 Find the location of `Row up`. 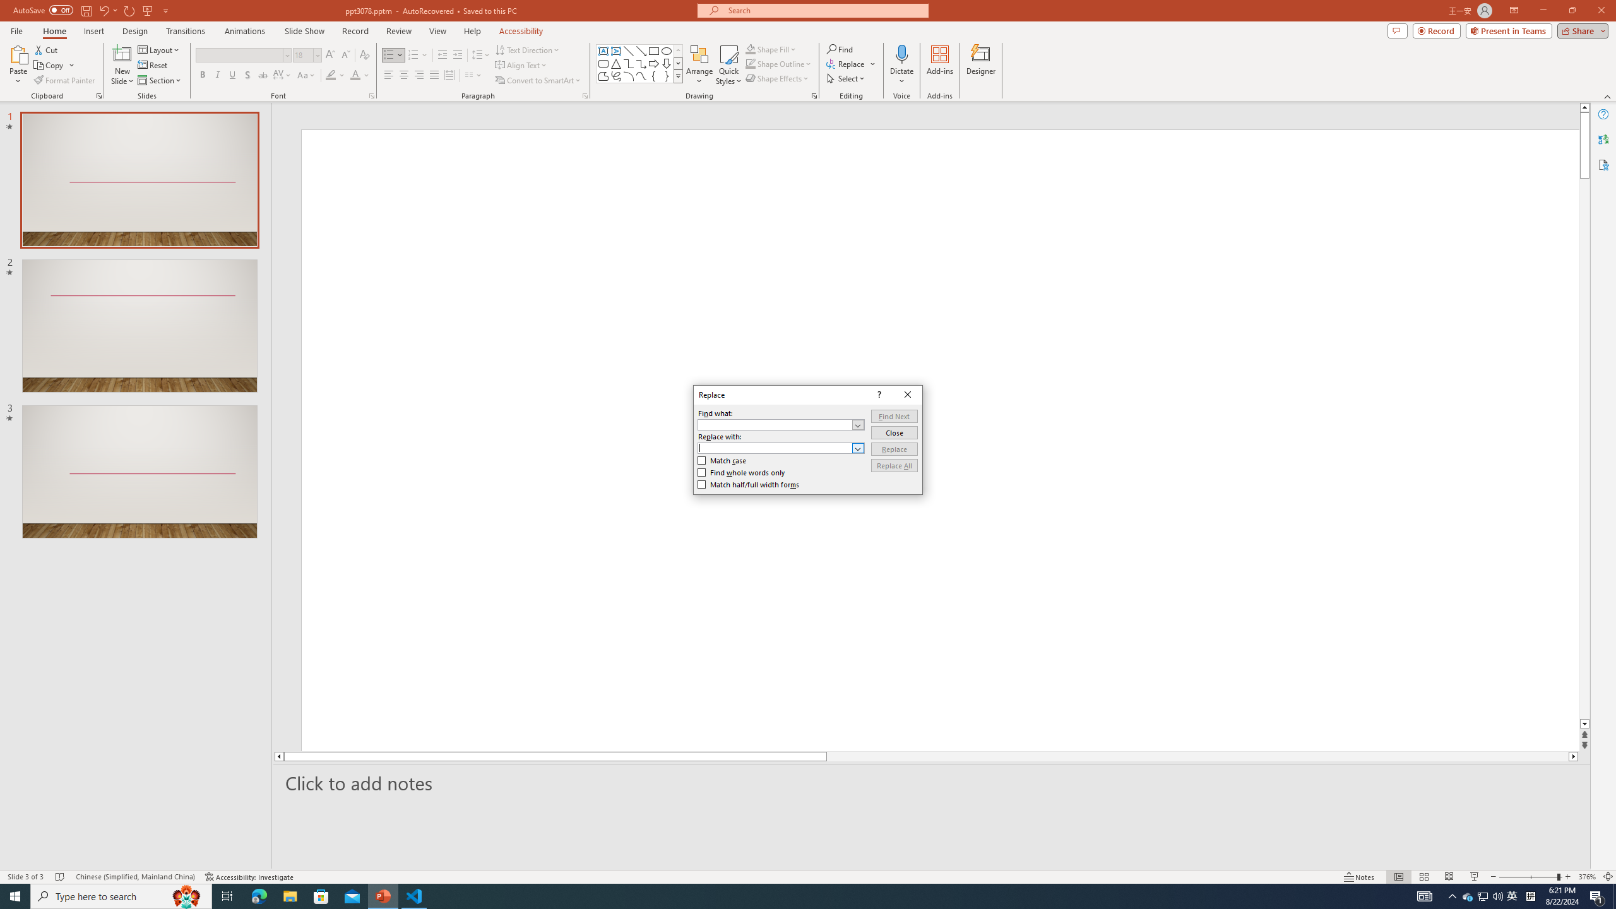

Row up is located at coordinates (678, 50).